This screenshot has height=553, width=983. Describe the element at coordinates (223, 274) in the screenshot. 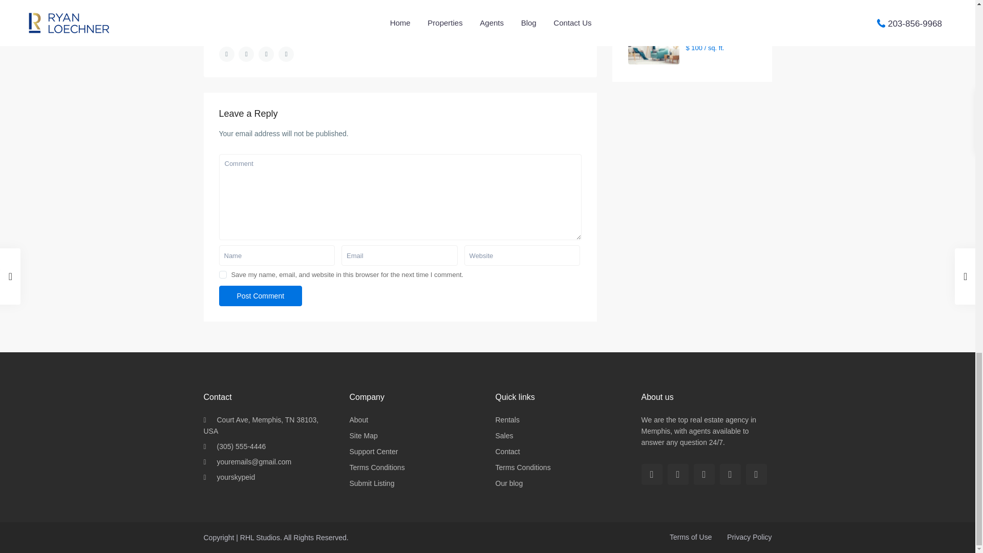

I see `yes` at that location.